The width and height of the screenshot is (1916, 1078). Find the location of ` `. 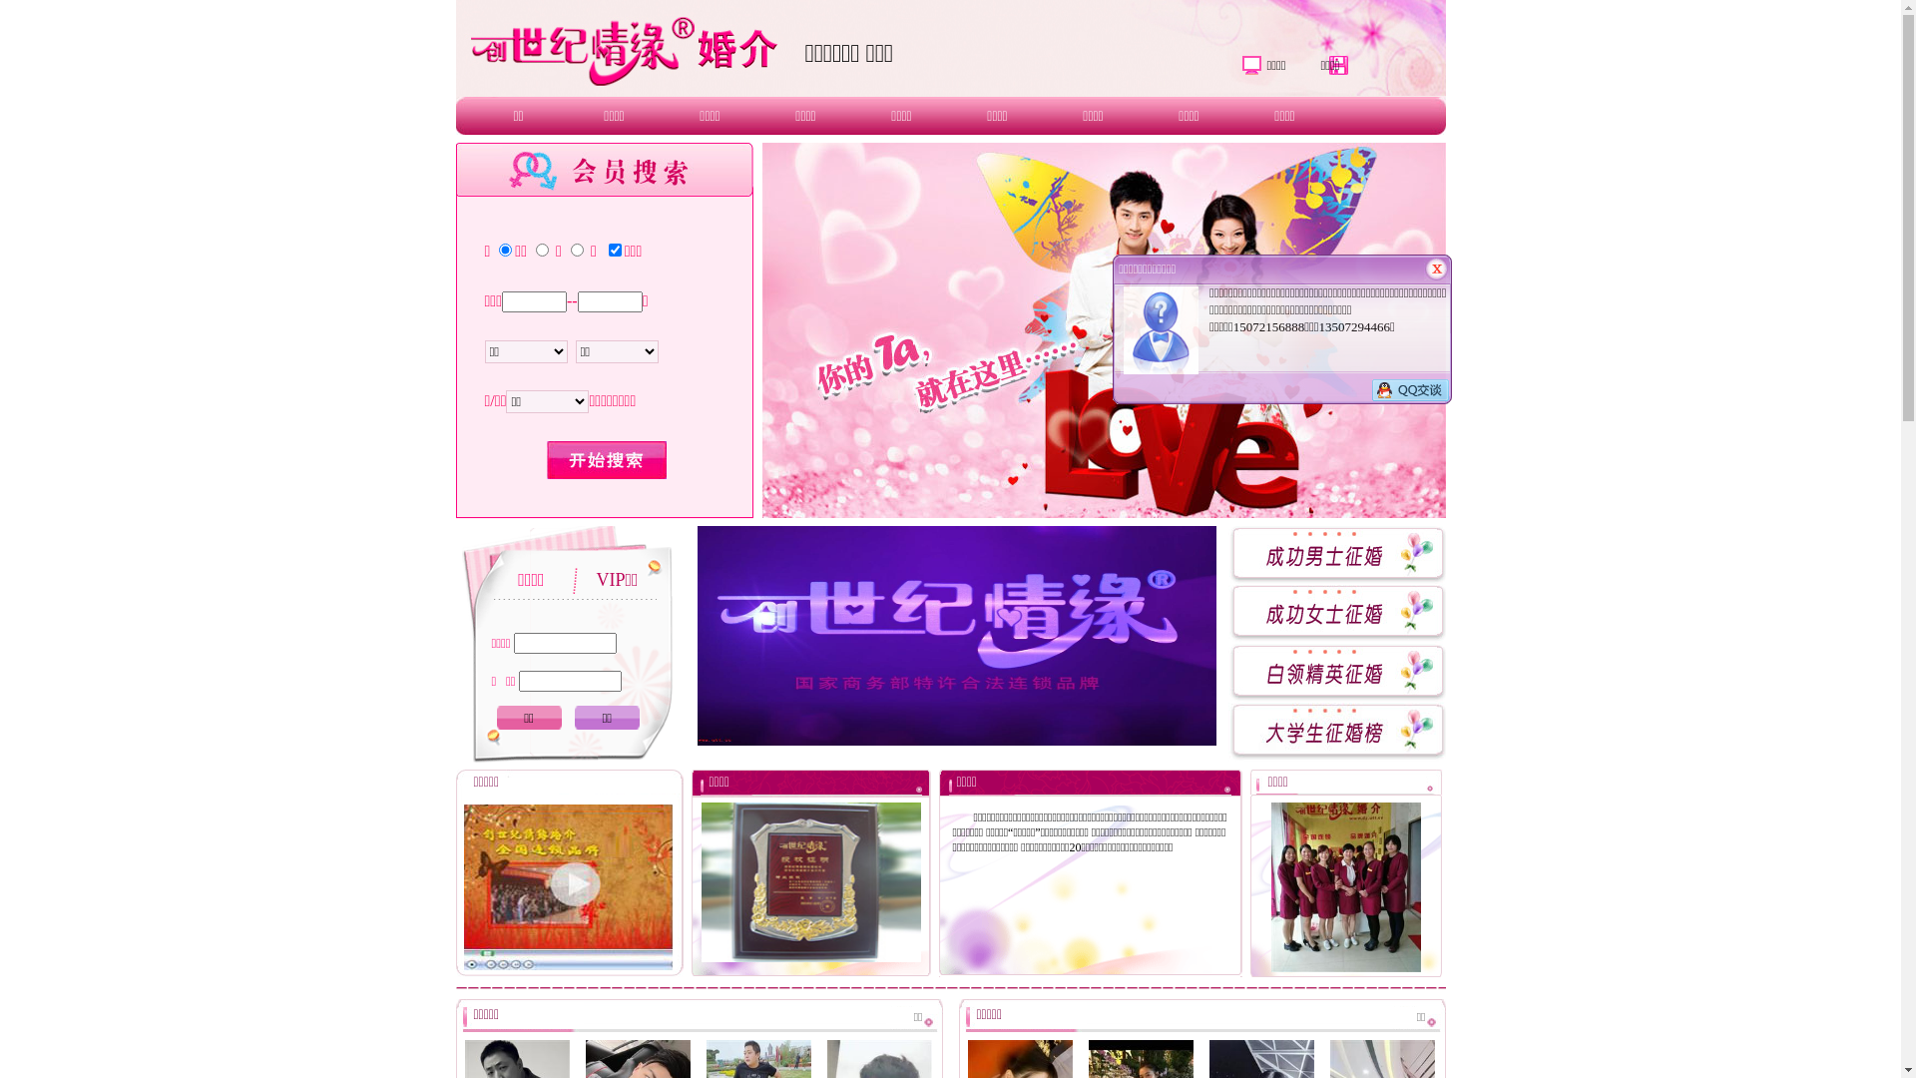

  is located at coordinates (607, 460).